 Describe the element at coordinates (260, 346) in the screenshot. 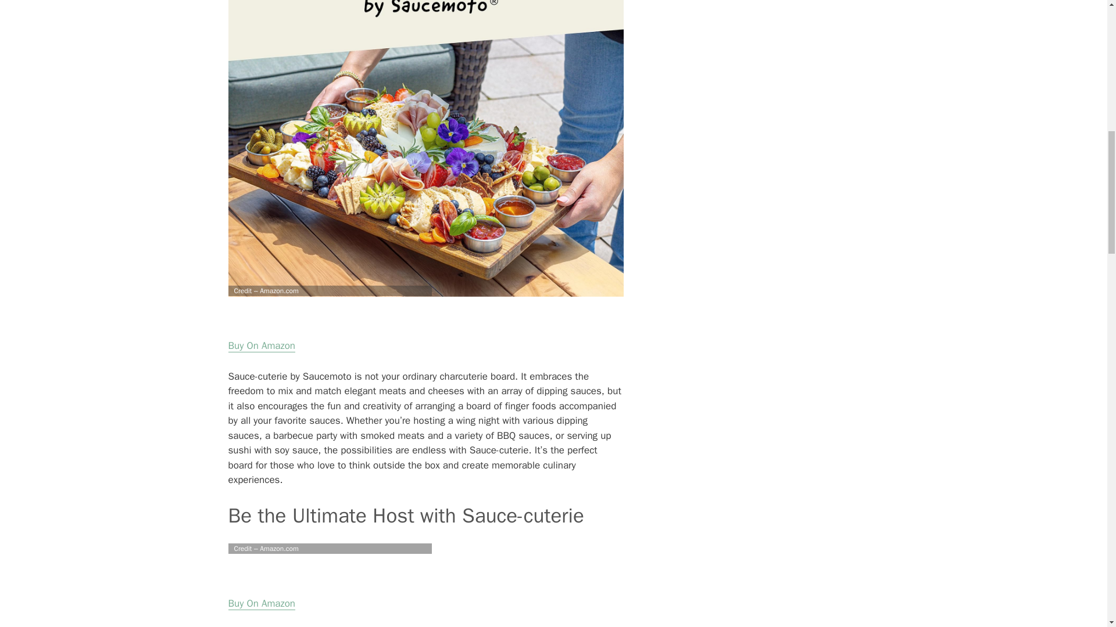

I see `Buy On Amazon` at that location.